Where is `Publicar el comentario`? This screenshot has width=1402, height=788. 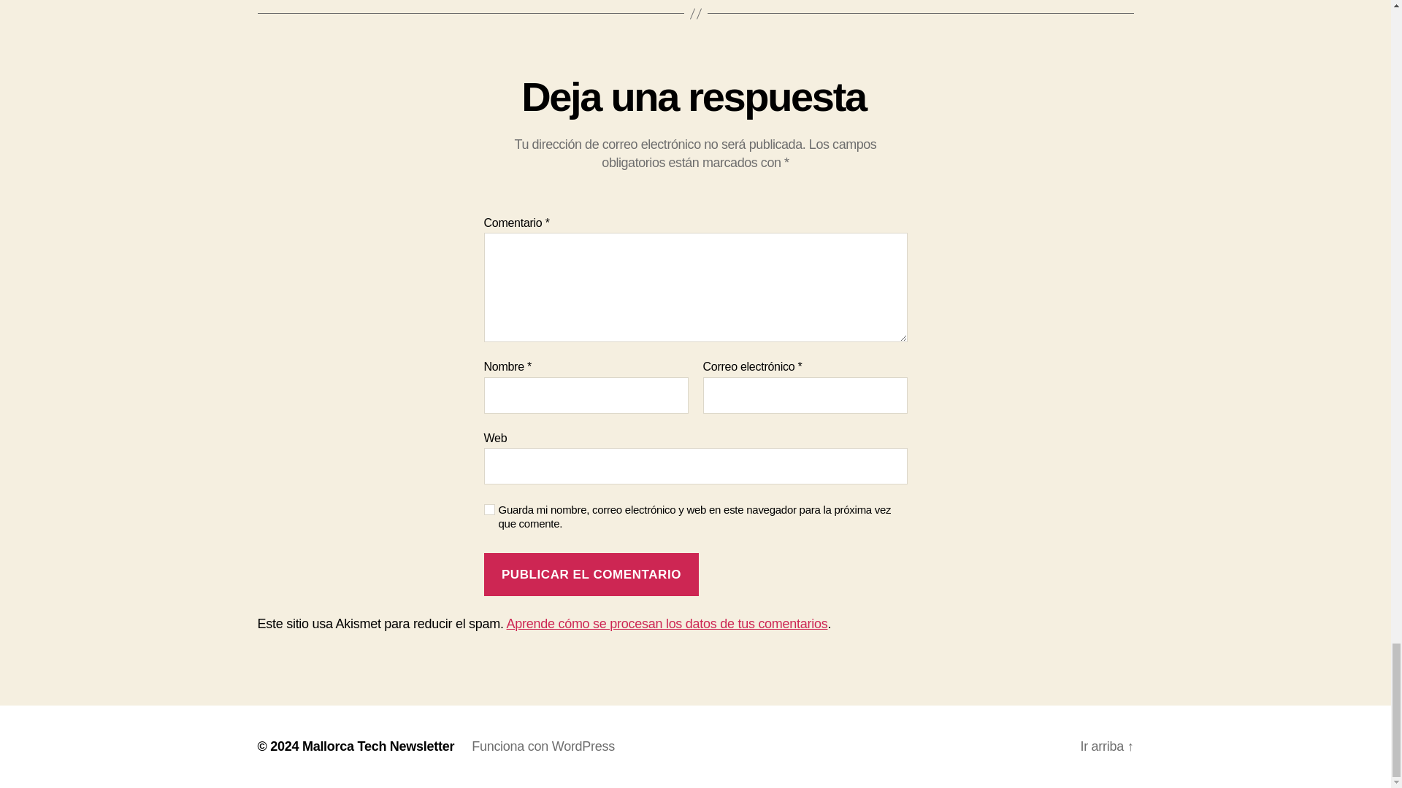
Publicar el comentario is located at coordinates (591, 574).